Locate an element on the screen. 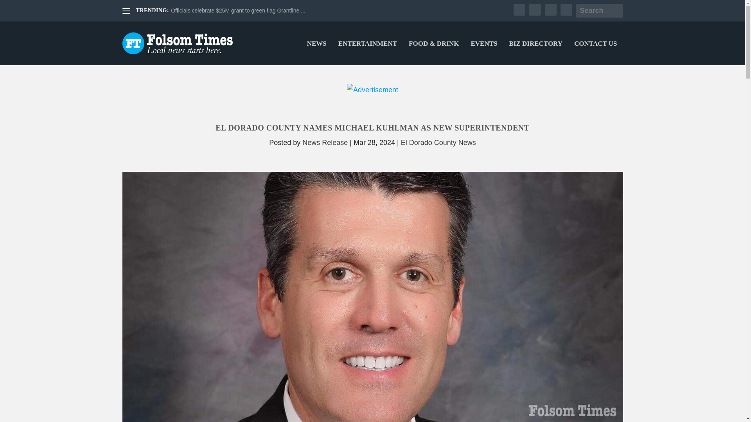 The image size is (751, 422). BIZ DIRECTORY is located at coordinates (536, 53).